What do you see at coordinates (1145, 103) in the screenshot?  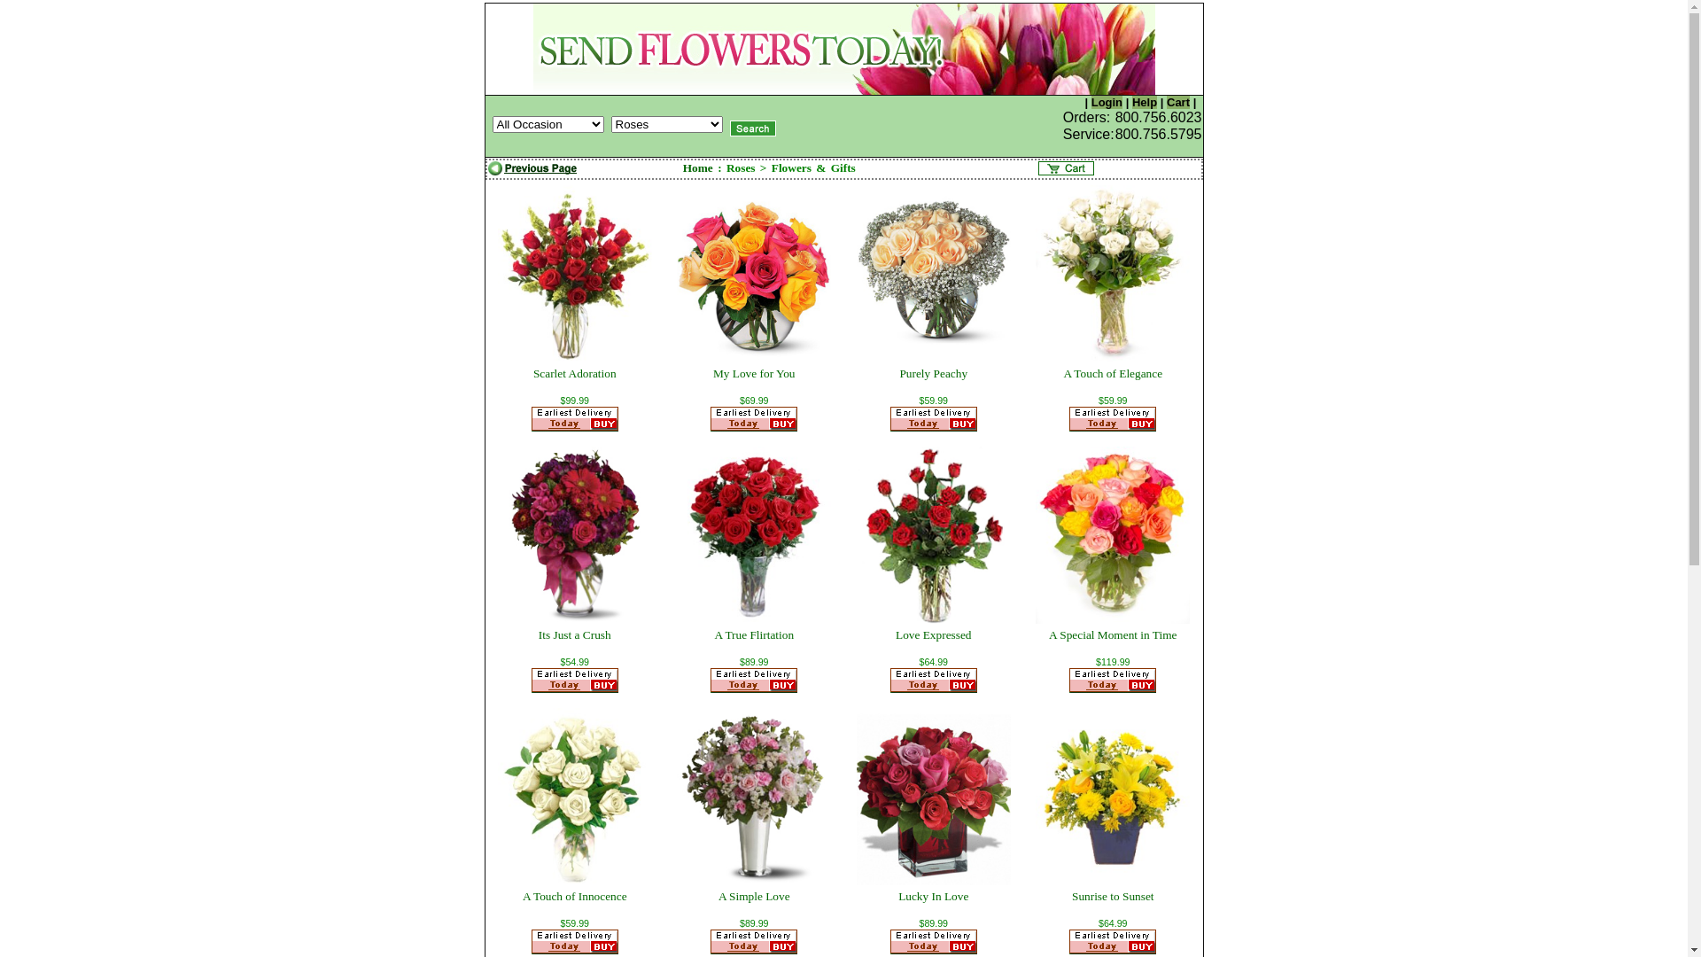 I see `Help` at bounding box center [1145, 103].